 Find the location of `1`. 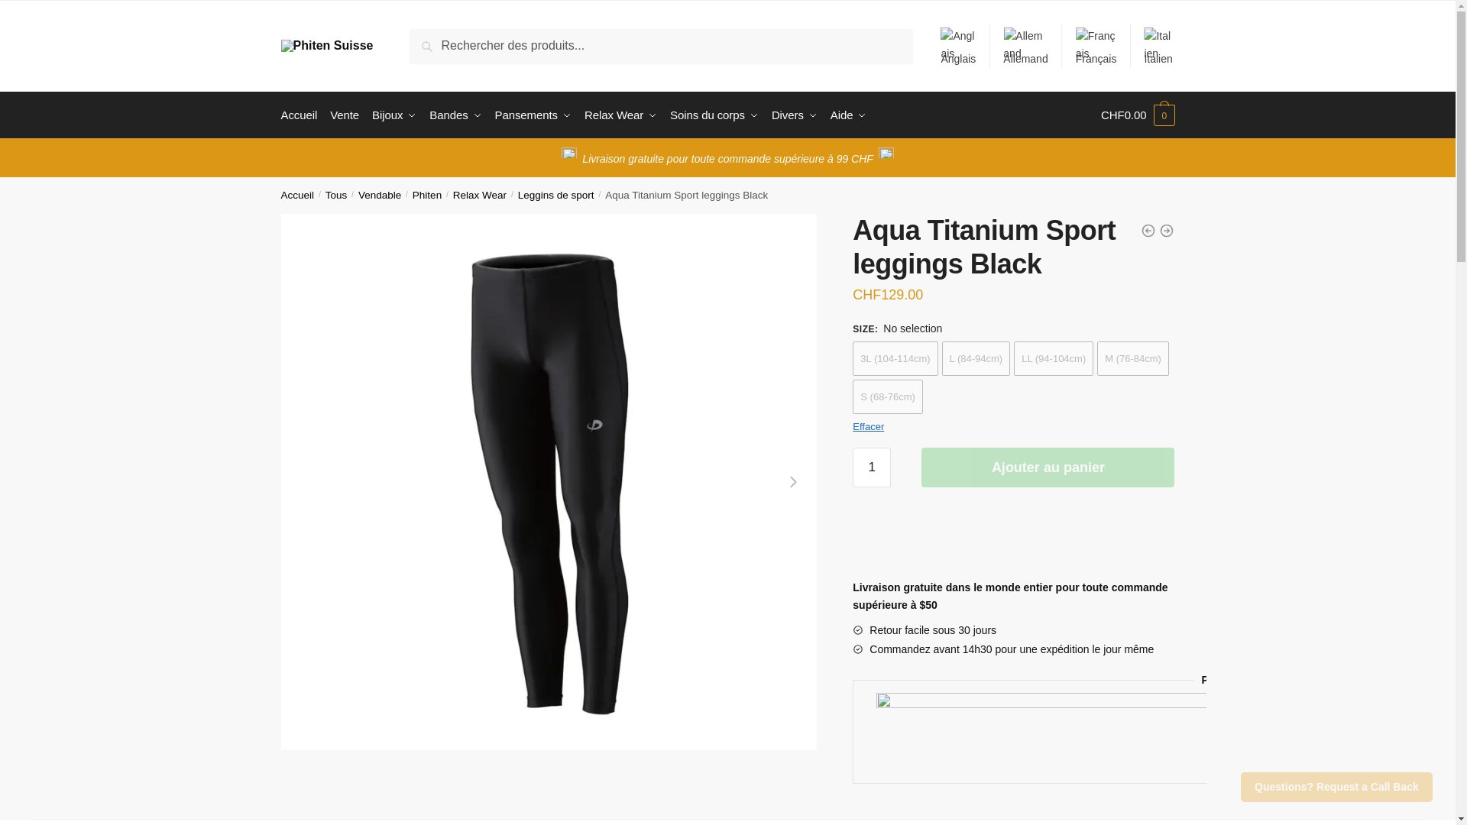

1 is located at coordinates (871, 467).